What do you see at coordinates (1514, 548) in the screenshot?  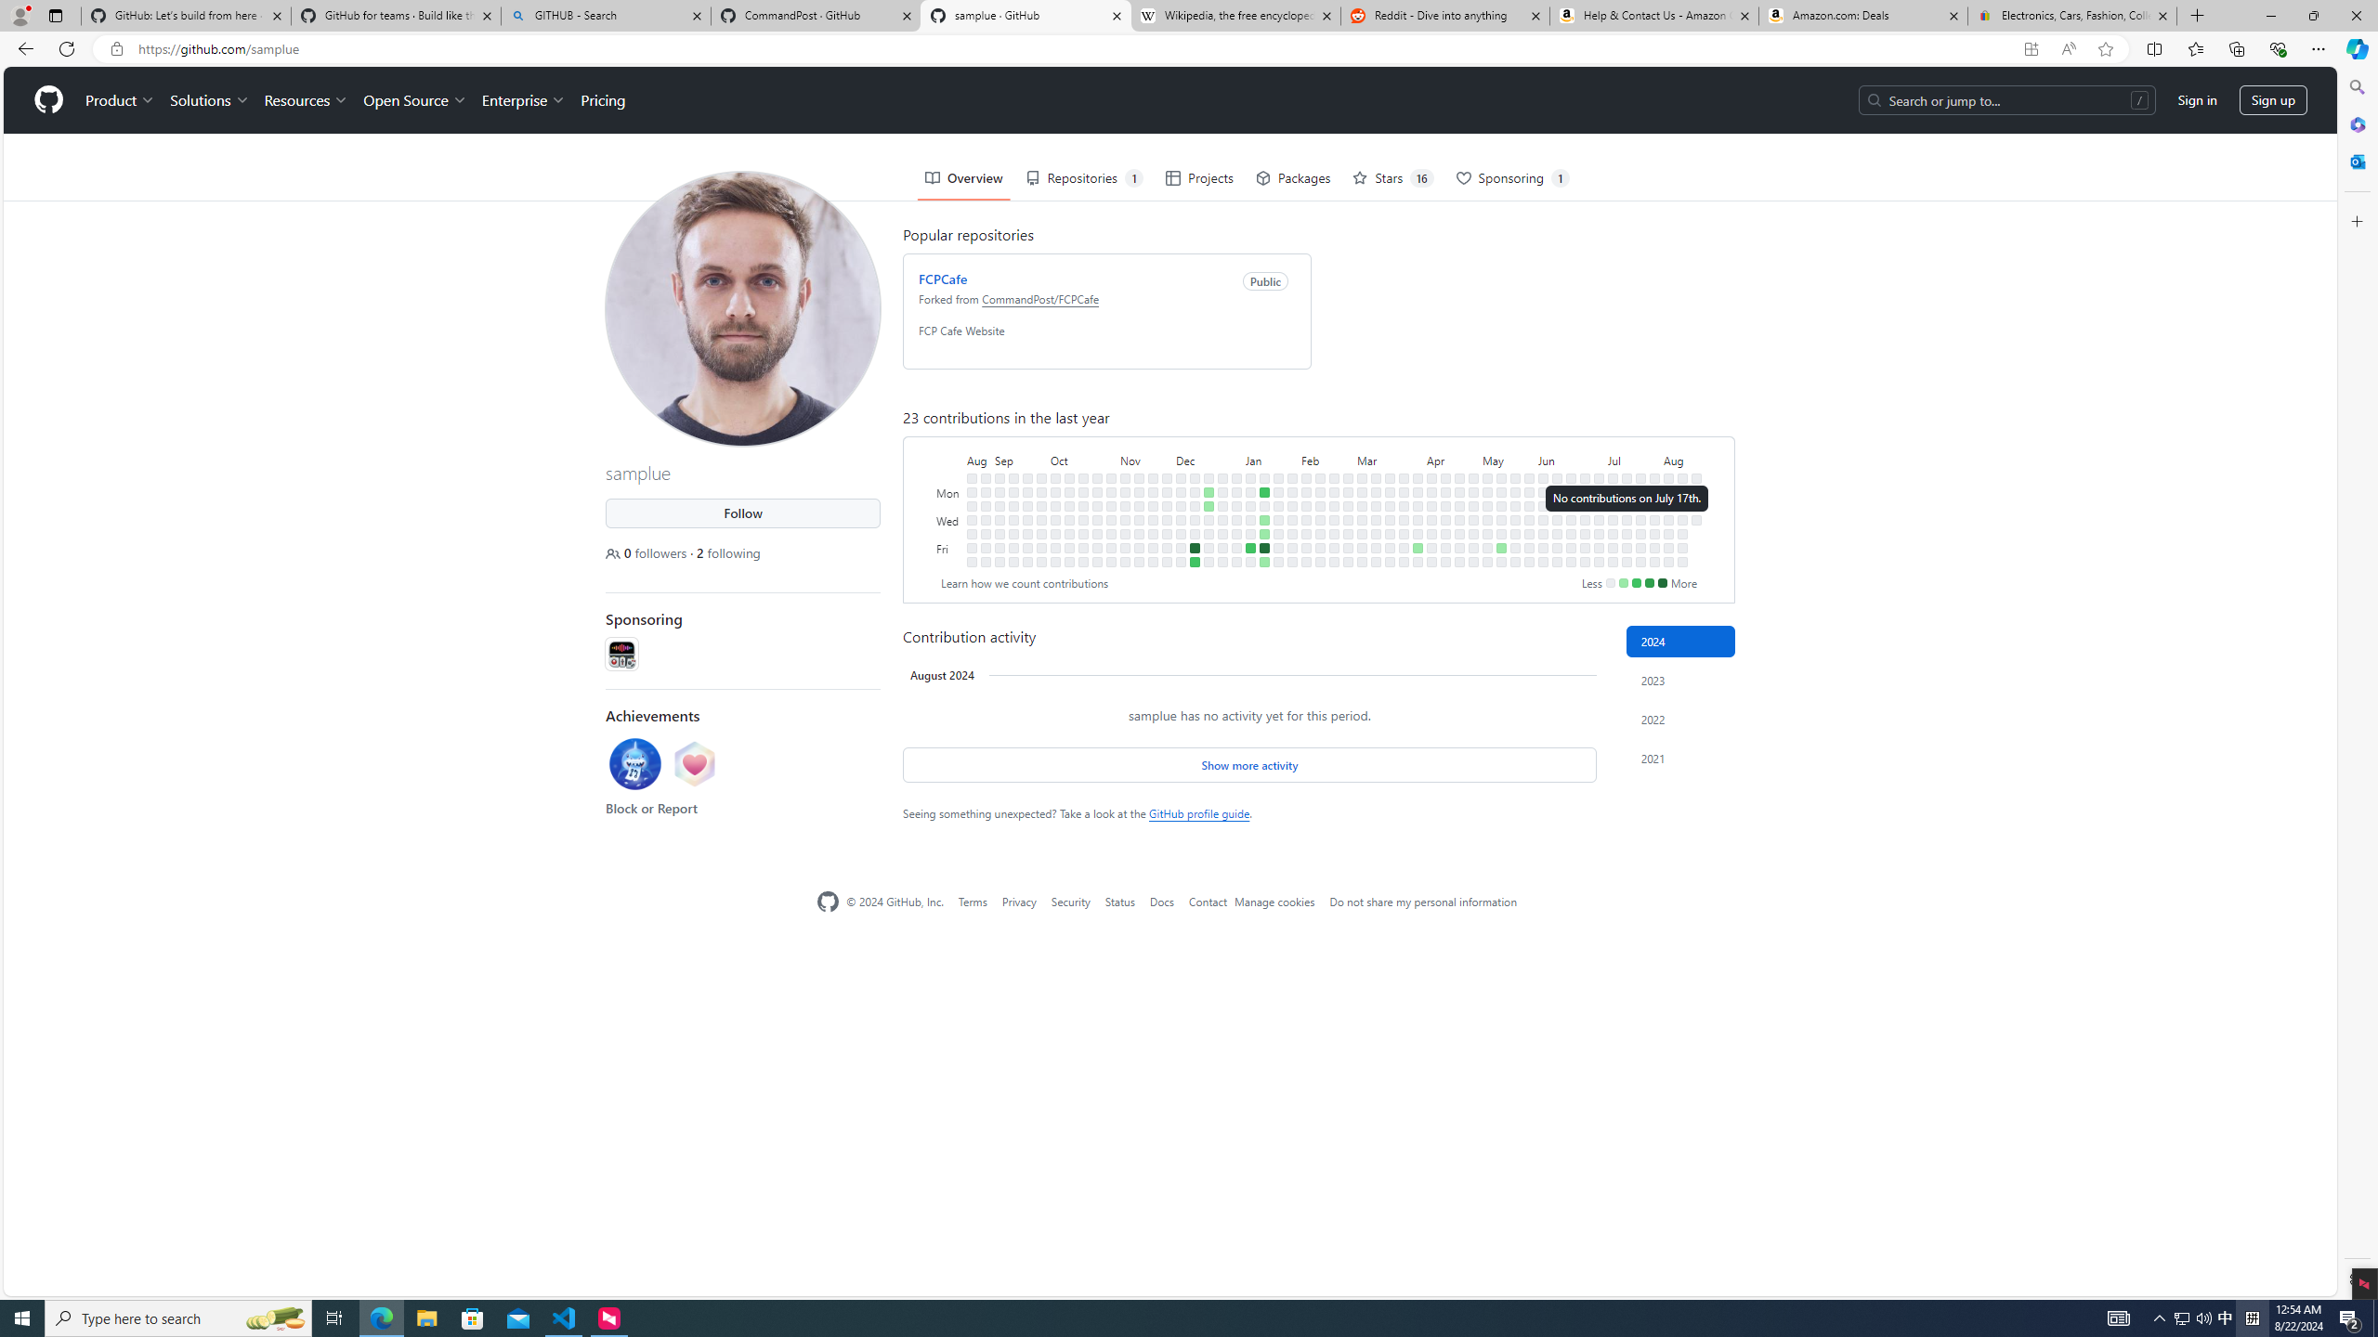 I see `No contributions on May 24th.` at bounding box center [1514, 548].